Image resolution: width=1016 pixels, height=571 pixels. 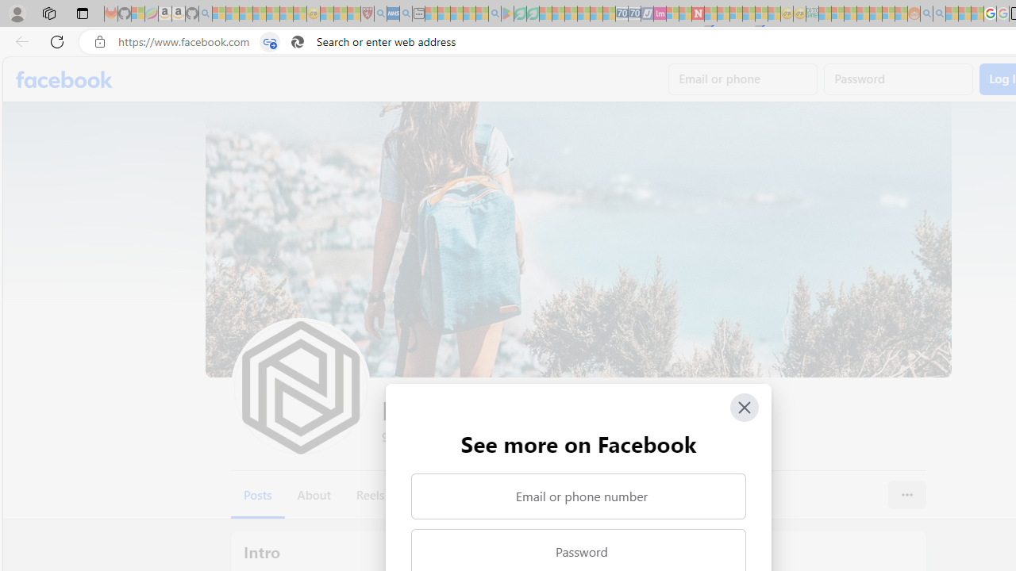 I want to click on Local - MSN - Sleeping, so click(x=354, y=14).